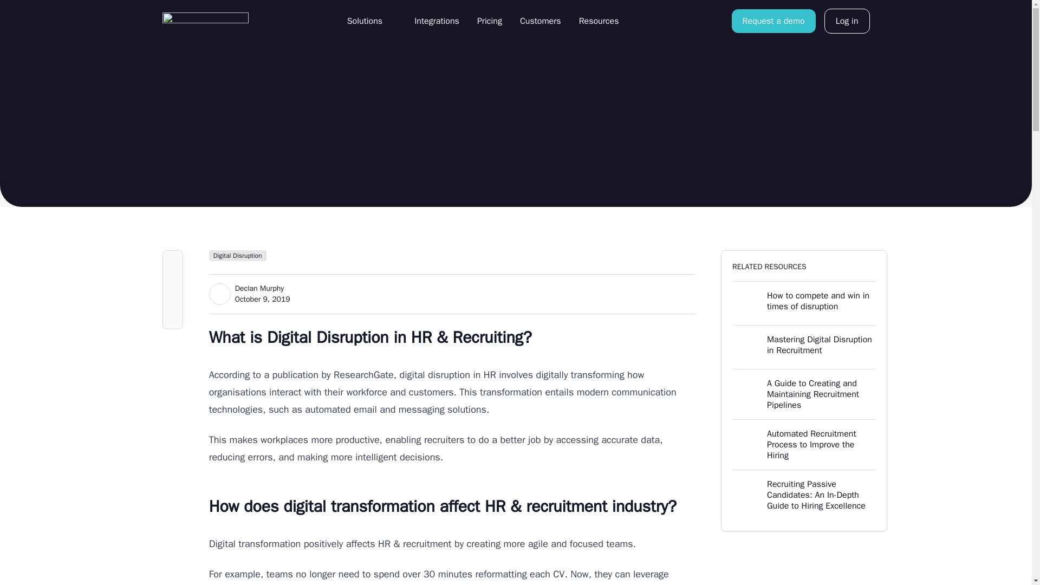  Describe the element at coordinates (205, 21) in the screenshot. I see `How to compete and win in times of disruption` at that location.